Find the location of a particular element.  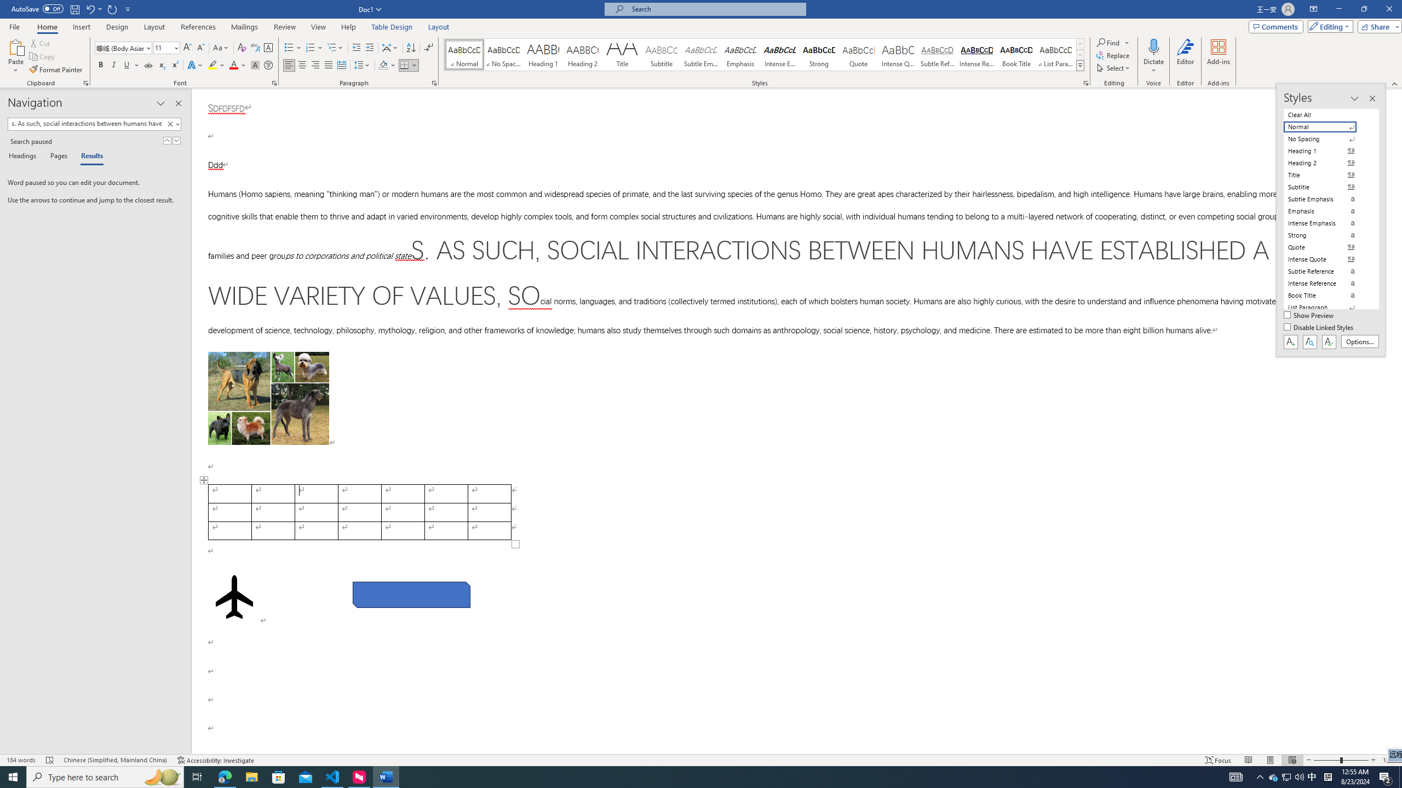

Sort... is located at coordinates (411, 48).